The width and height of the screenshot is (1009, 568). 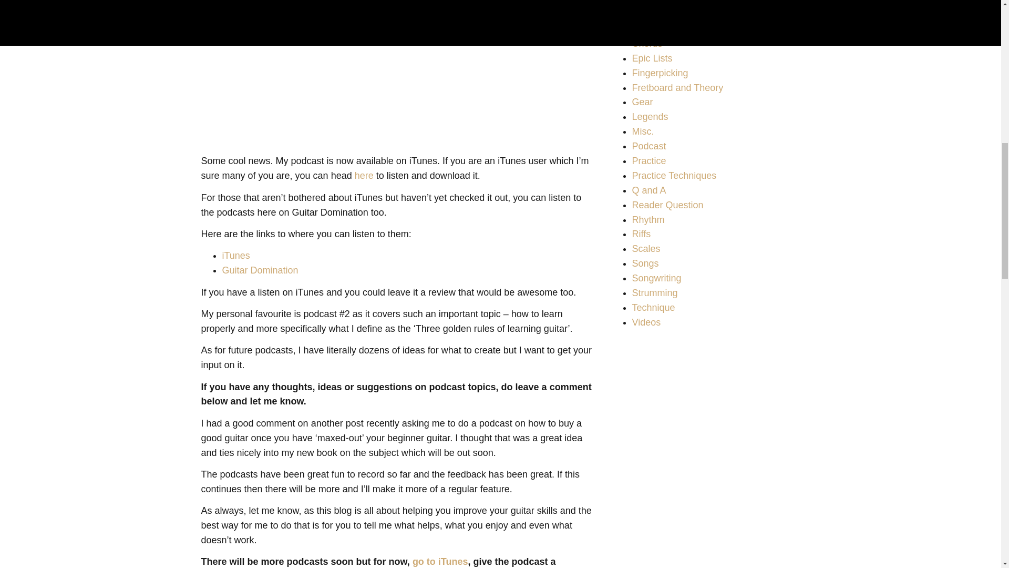 What do you see at coordinates (647, 220) in the screenshot?
I see `Rhythm` at bounding box center [647, 220].